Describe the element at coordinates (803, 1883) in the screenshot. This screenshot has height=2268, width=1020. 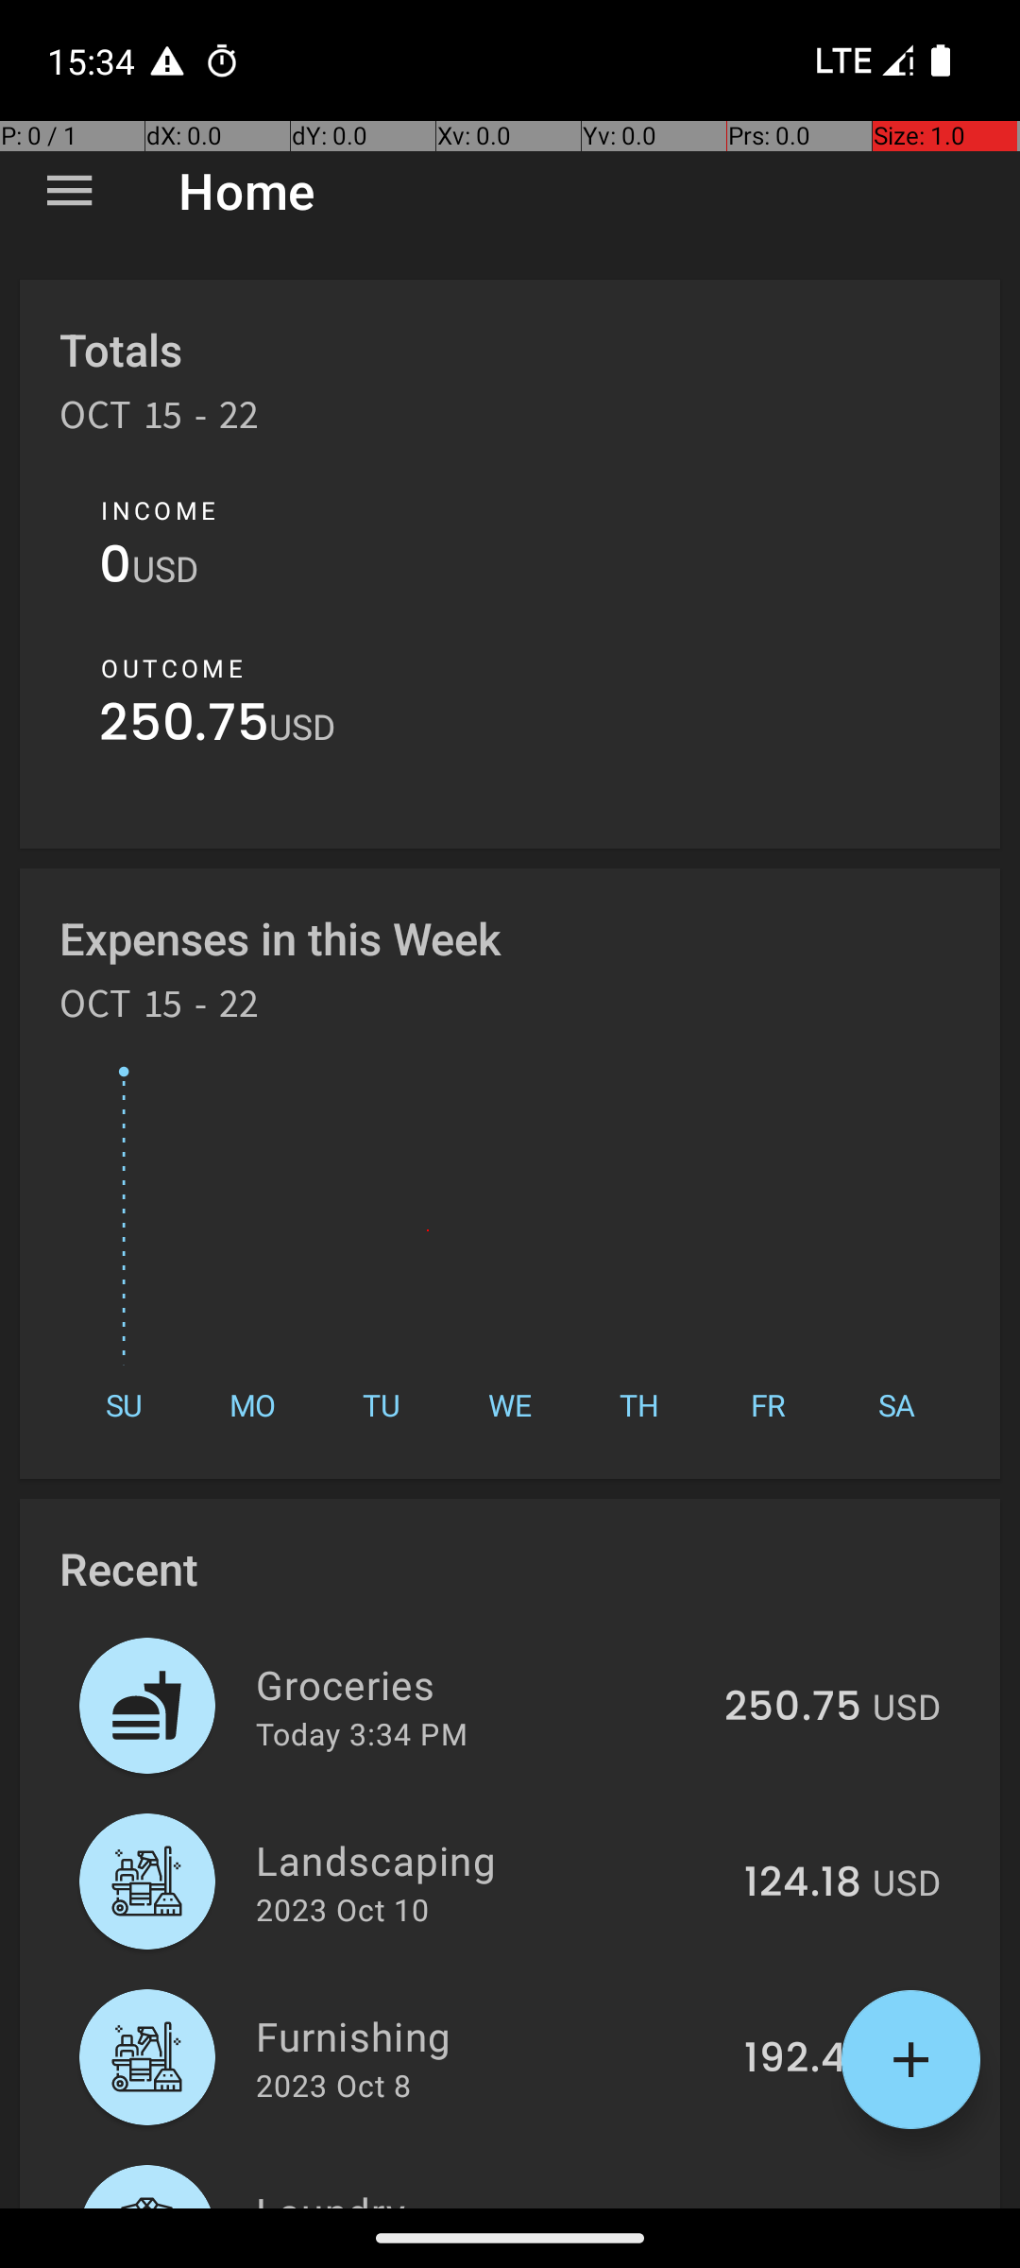
I see `124.18` at that location.